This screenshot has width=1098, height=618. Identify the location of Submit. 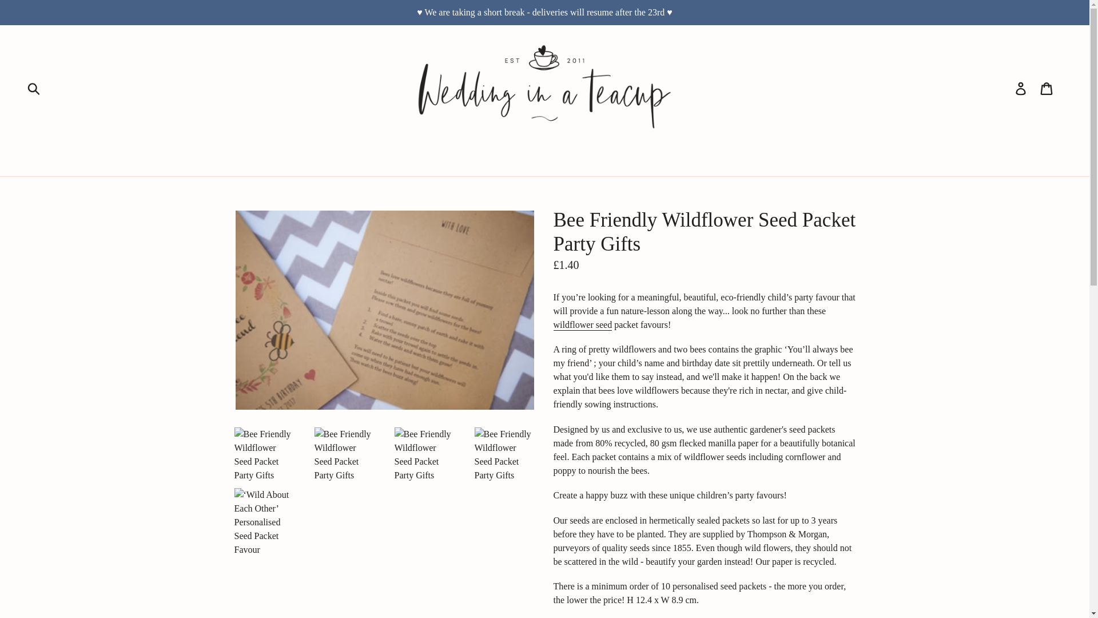
(34, 88).